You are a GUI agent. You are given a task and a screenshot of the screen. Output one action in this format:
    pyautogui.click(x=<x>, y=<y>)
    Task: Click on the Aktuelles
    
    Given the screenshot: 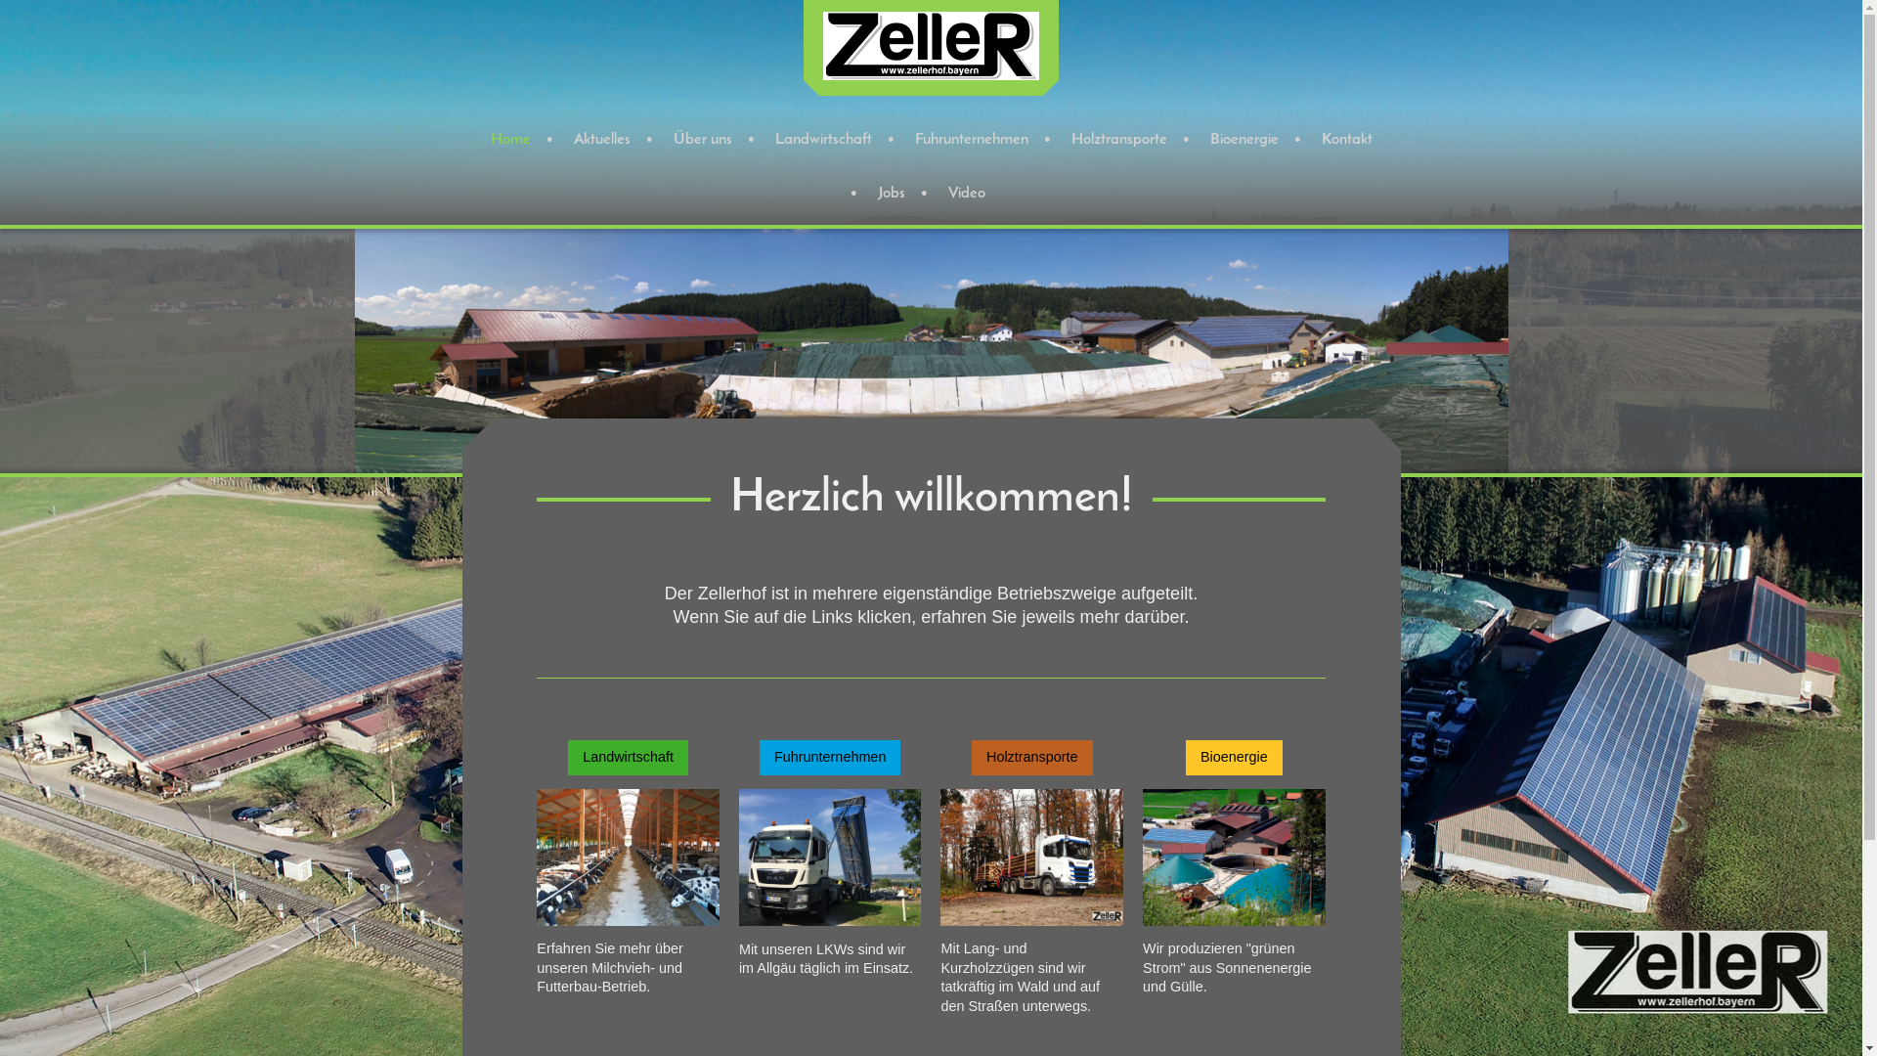 What is the action you would take?
    pyautogui.click(x=601, y=141)
    